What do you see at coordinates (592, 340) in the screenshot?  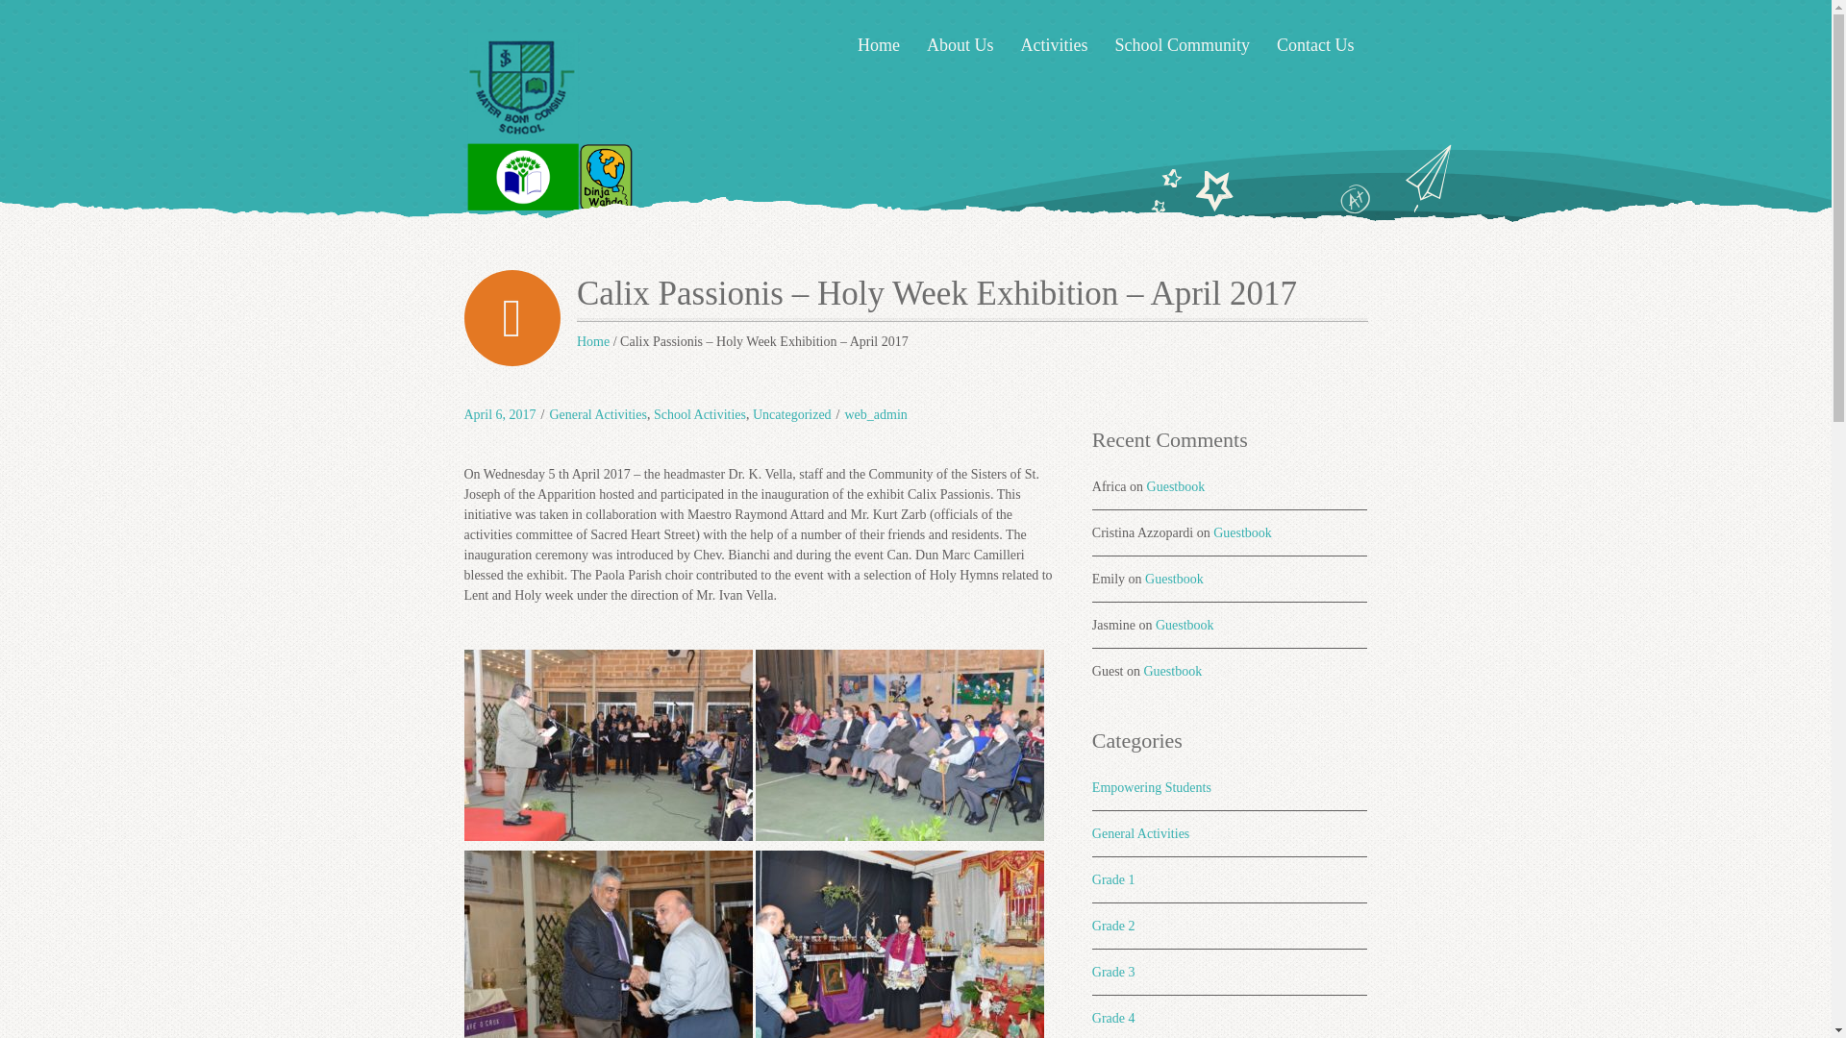 I see `Home` at bounding box center [592, 340].